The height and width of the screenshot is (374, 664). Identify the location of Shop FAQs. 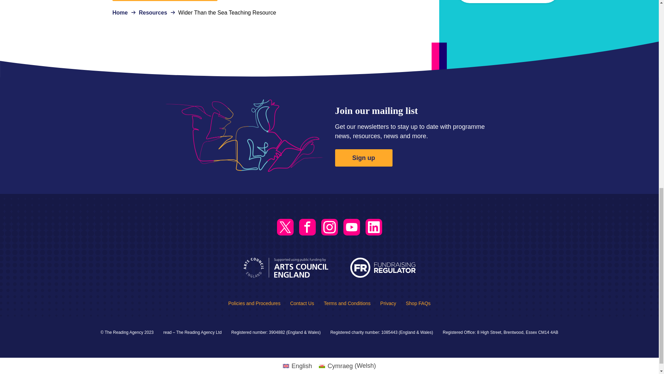
(418, 303).